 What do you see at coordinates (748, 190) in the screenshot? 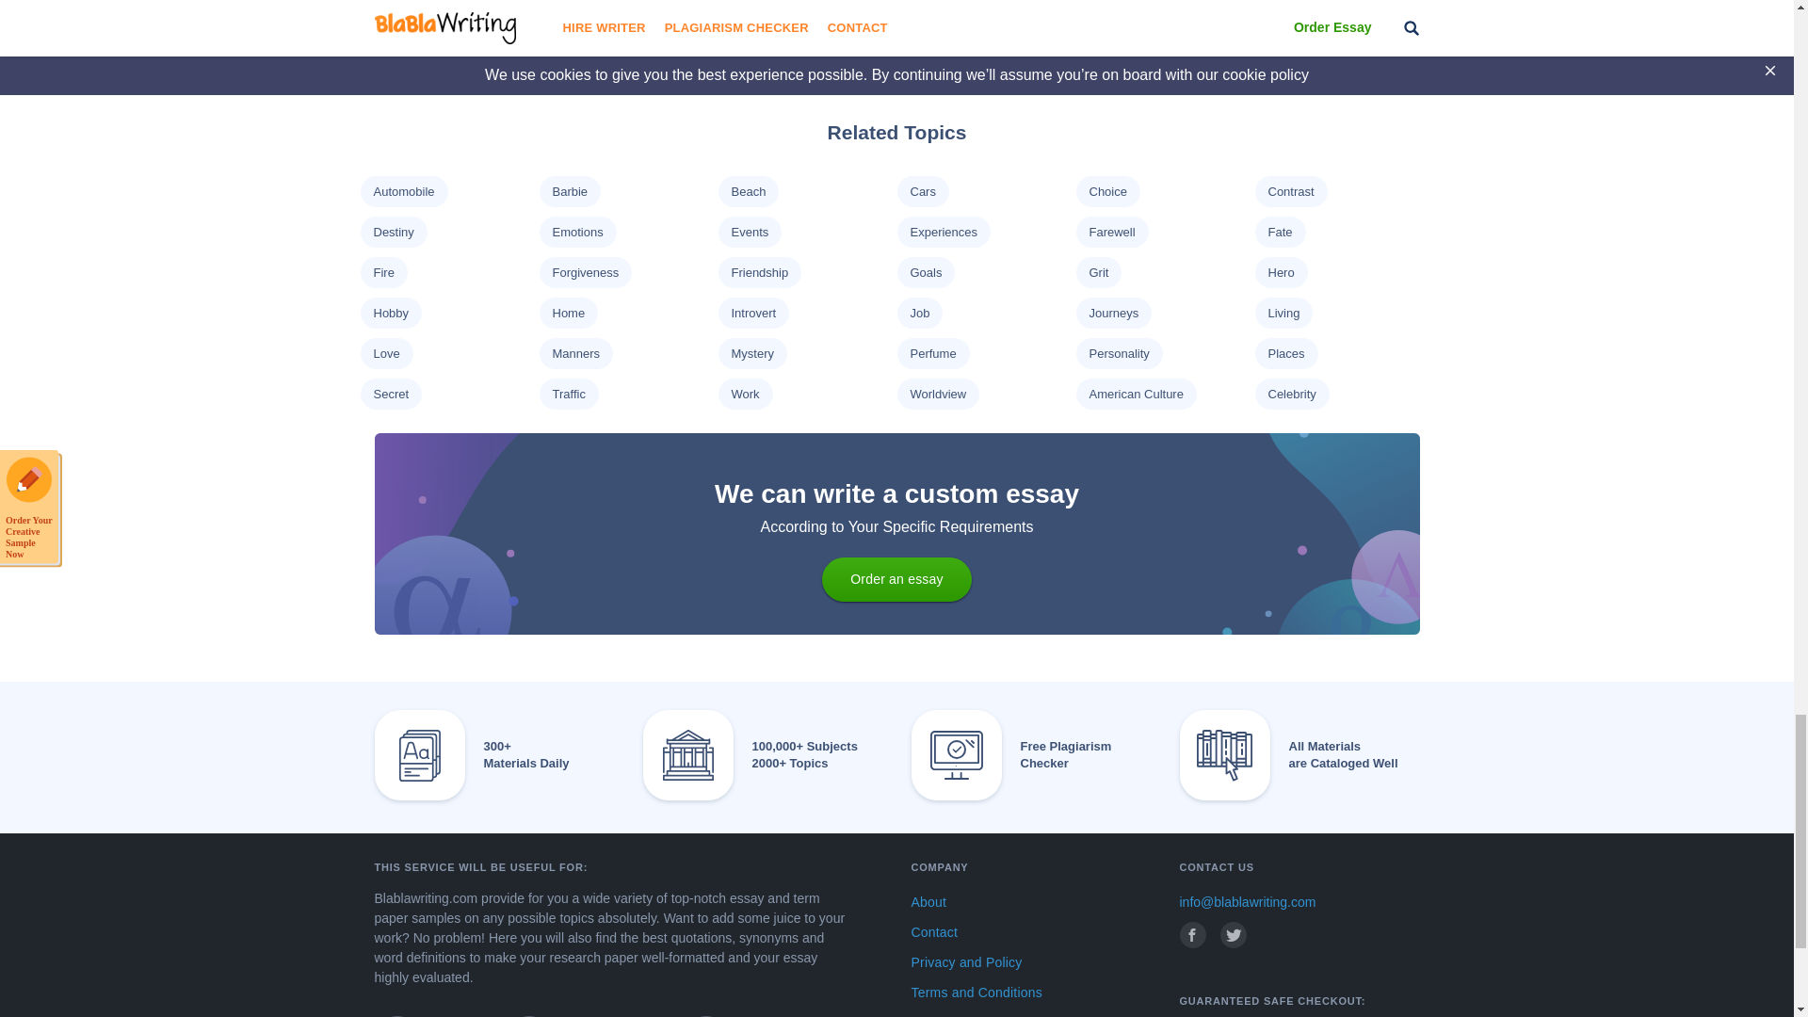
I see `Beach` at bounding box center [748, 190].